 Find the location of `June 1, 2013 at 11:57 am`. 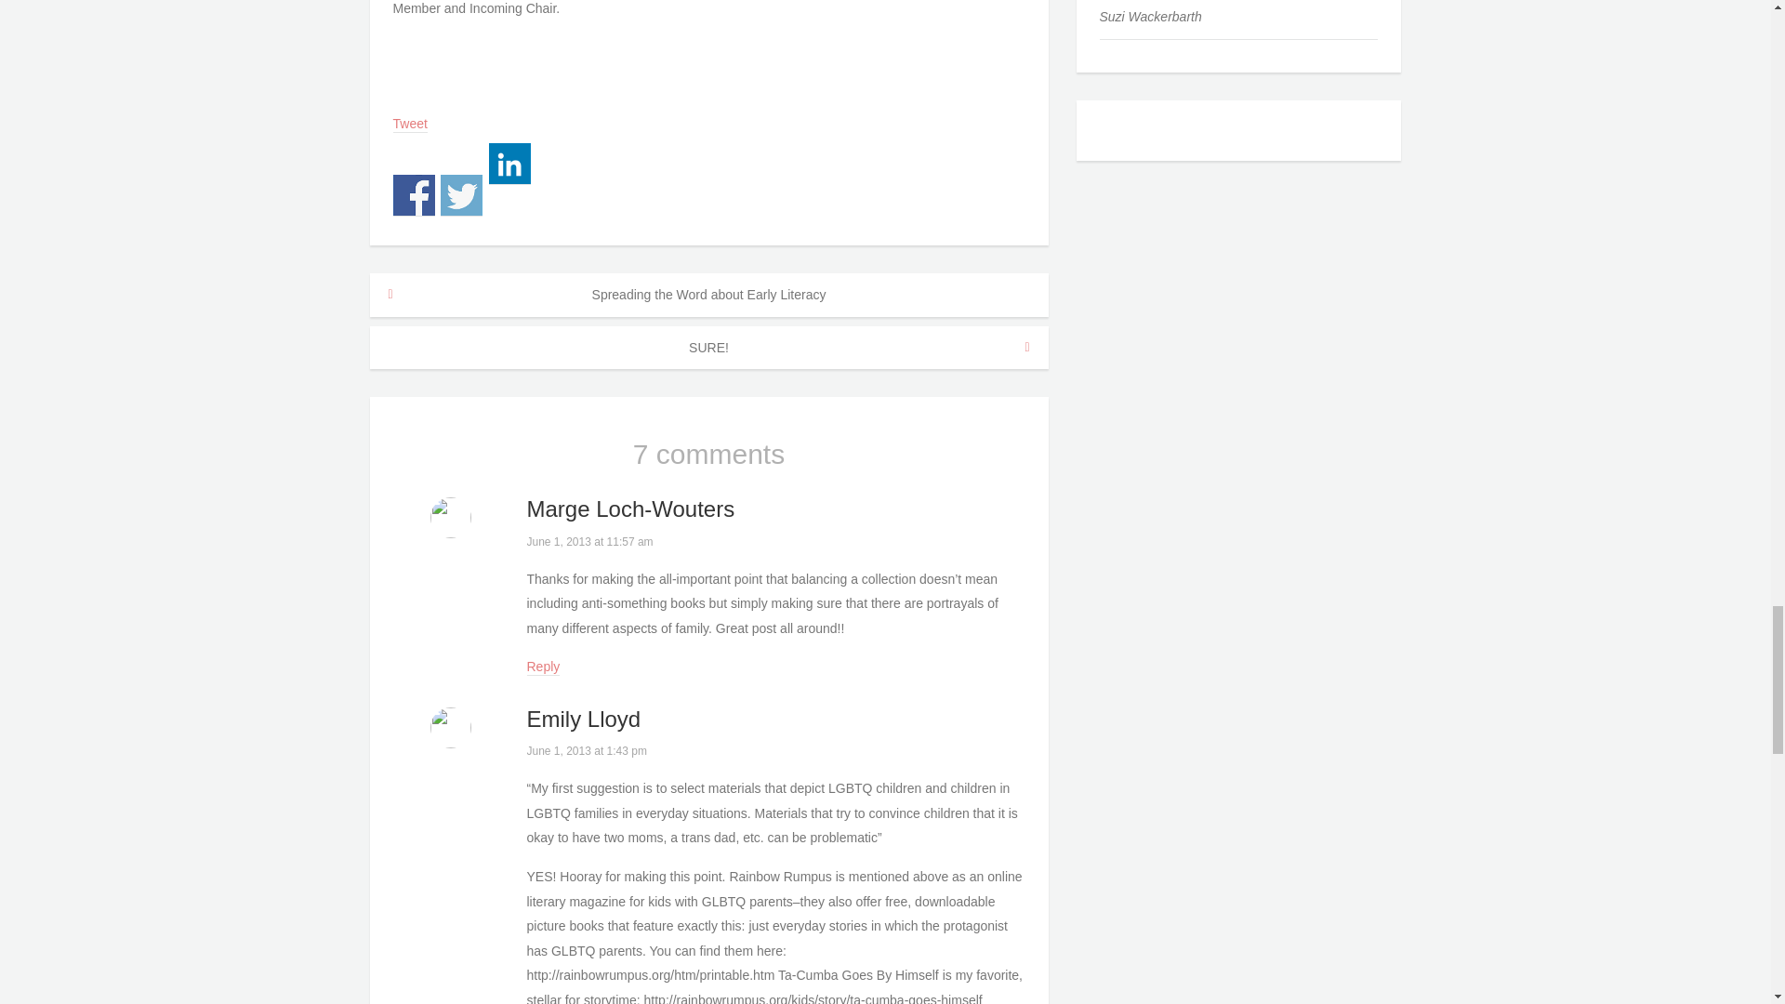

June 1, 2013 at 11:57 am is located at coordinates (589, 541).